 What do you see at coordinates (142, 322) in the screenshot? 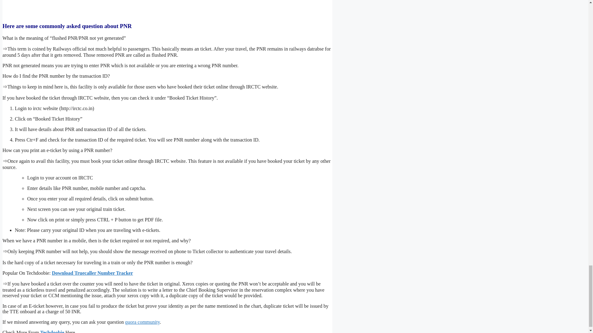
I see `quora community` at bounding box center [142, 322].